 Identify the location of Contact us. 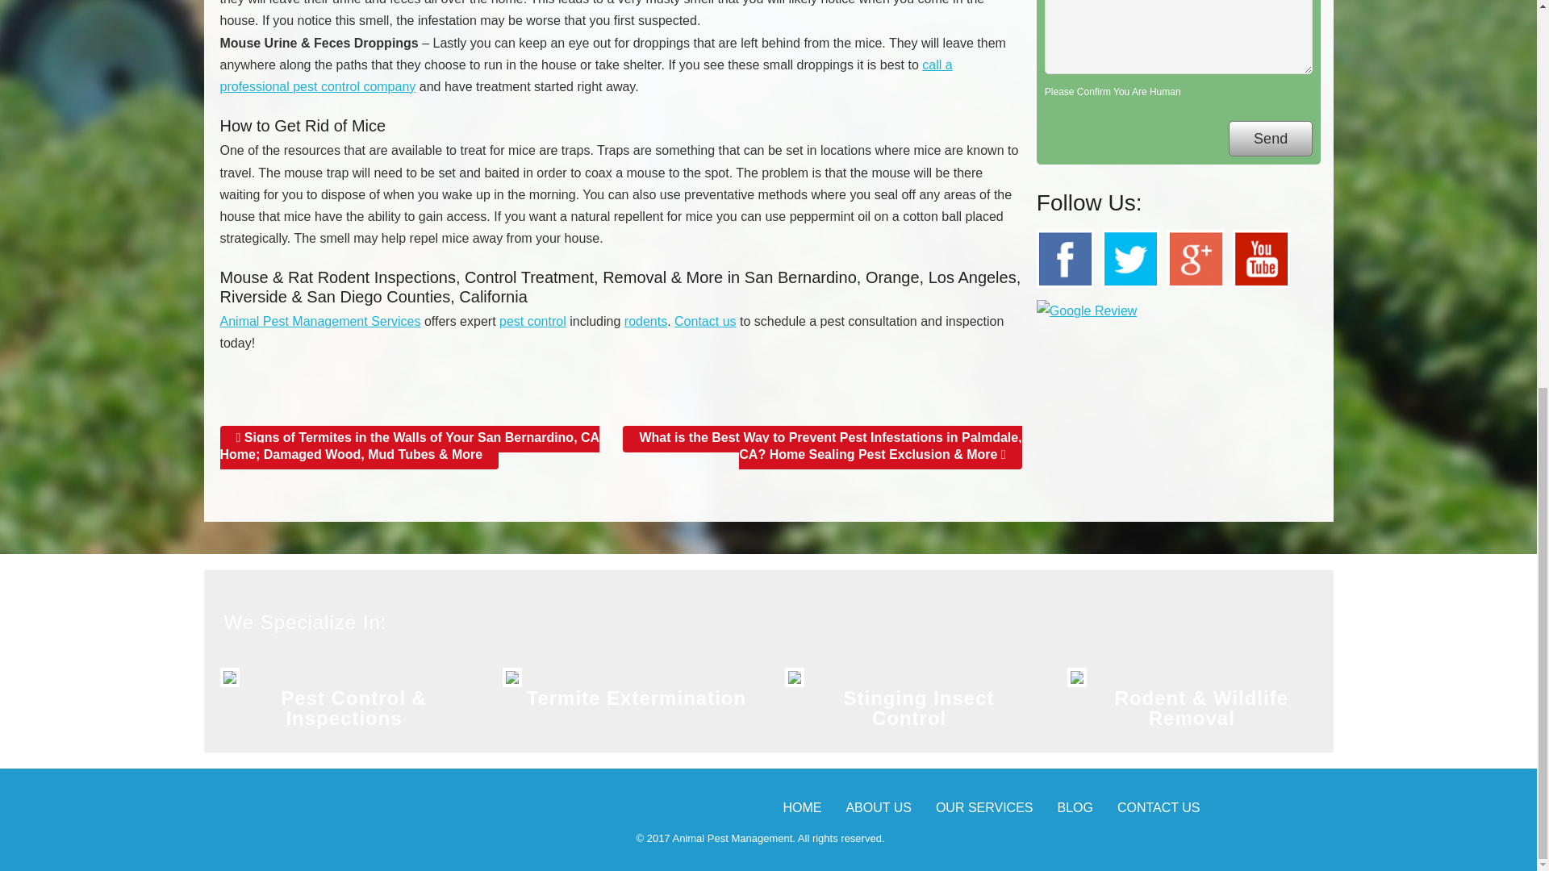
(705, 321).